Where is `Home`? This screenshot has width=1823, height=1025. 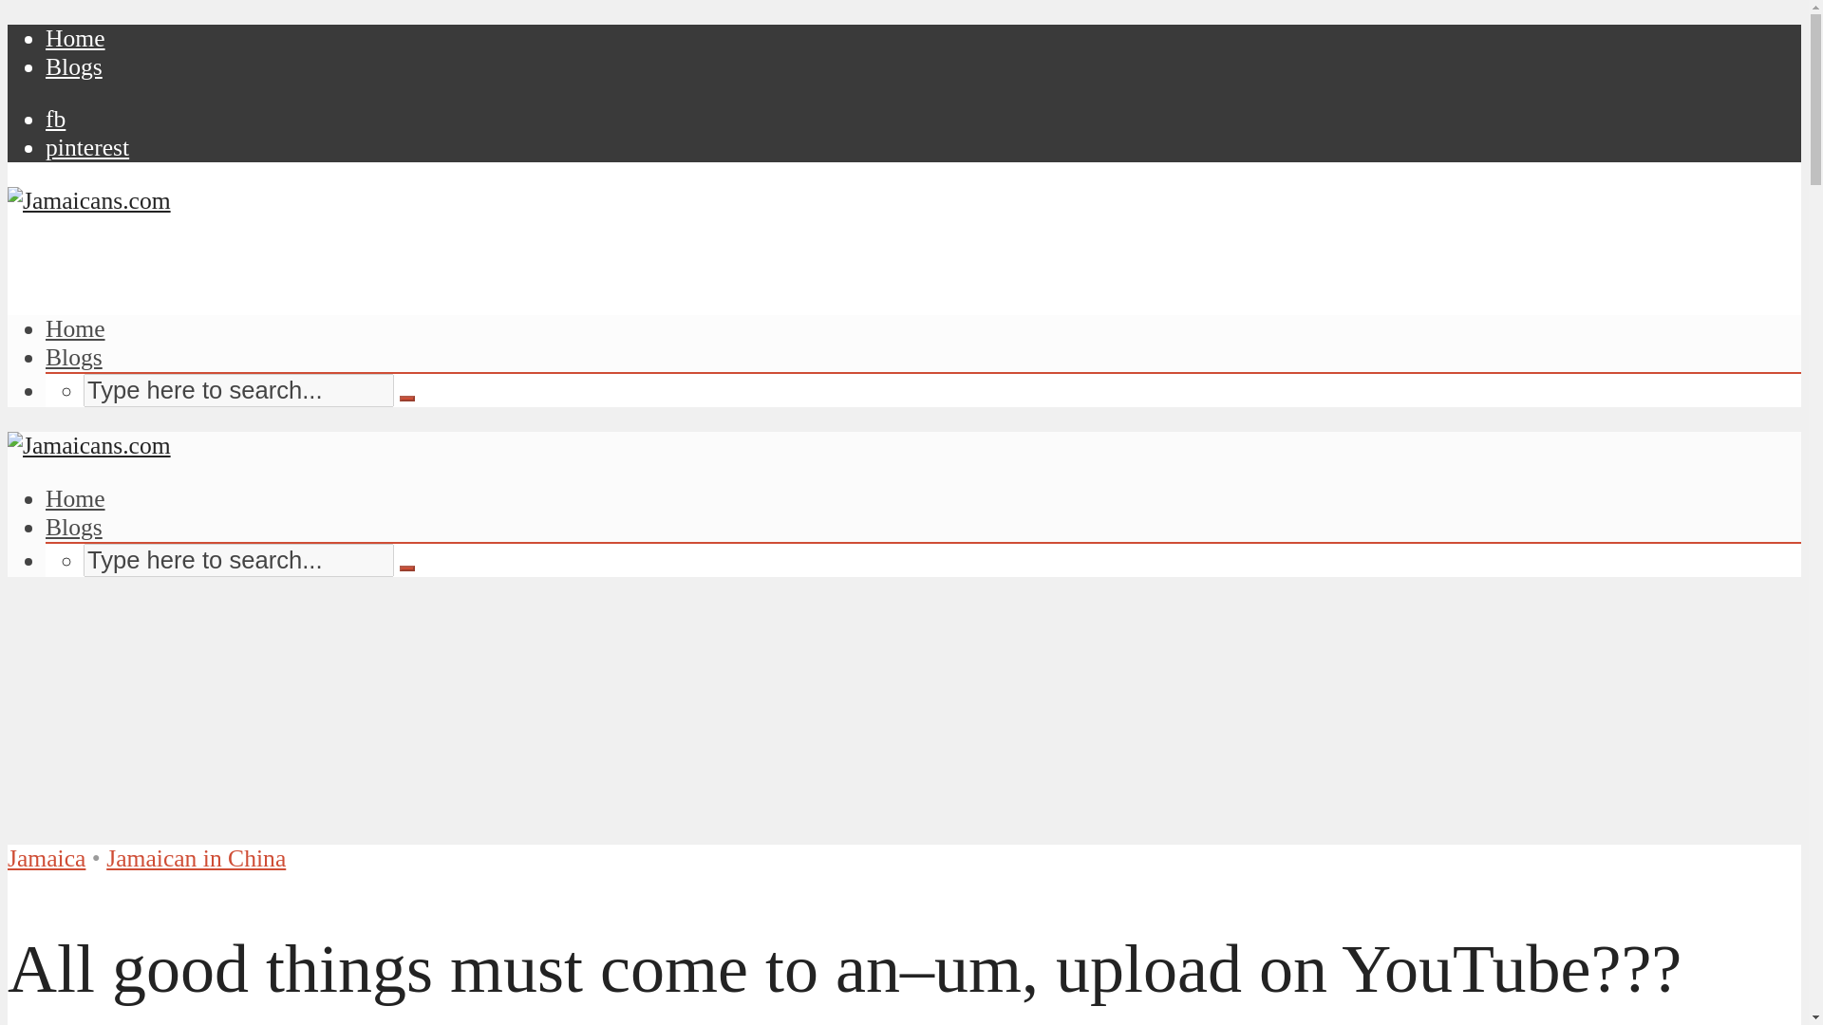 Home is located at coordinates (76, 328).